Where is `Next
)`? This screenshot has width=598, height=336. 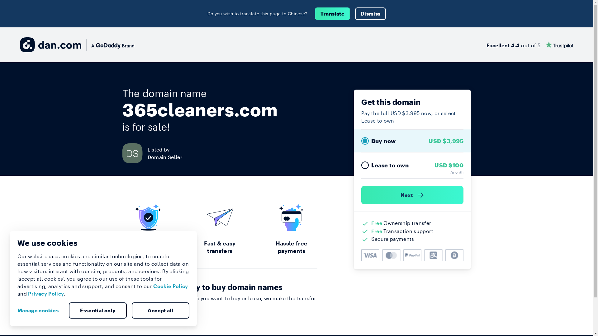
Next
) is located at coordinates (412, 195).